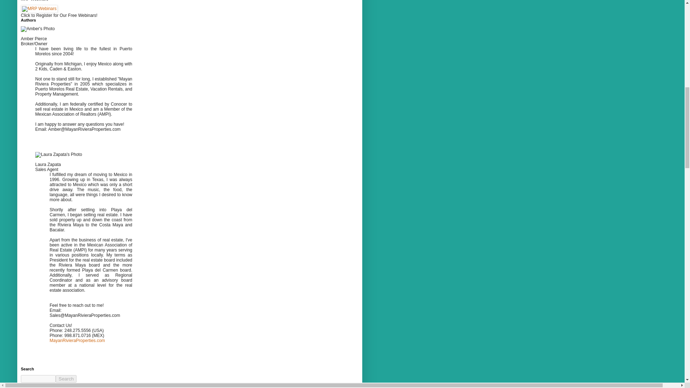  What do you see at coordinates (38, 379) in the screenshot?
I see `search` at bounding box center [38, 379].